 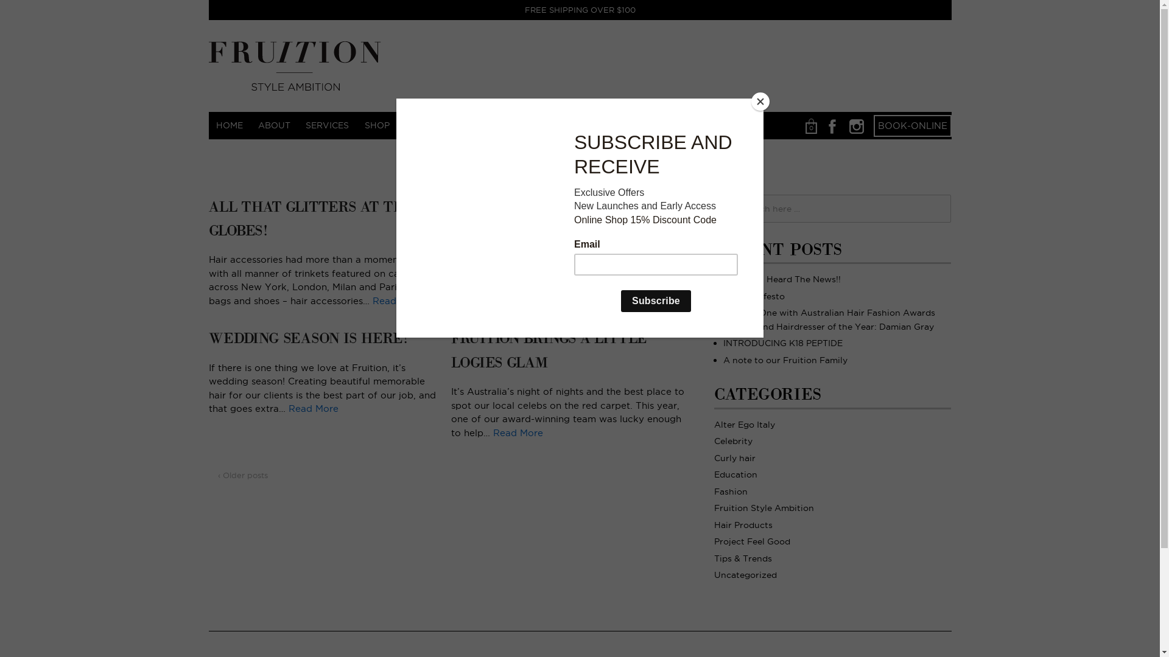 What do you see at coordinates (549, 350) in the screenshot?
I see `FRUITION BRINGS A LITTLE LOGIES GLAM` at bounding box center [549, 350].